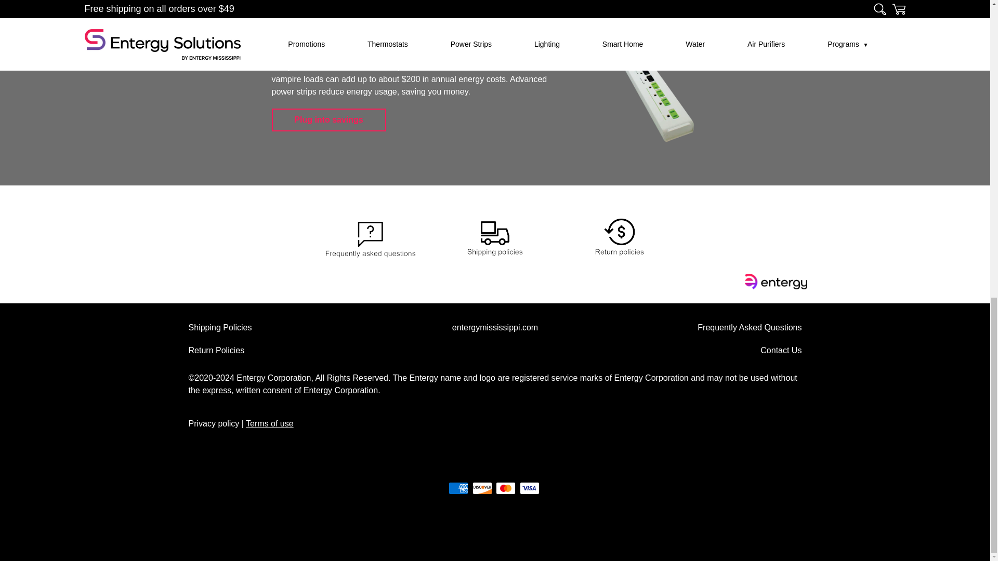  I want to click on Return Policies, so click(216, 350).